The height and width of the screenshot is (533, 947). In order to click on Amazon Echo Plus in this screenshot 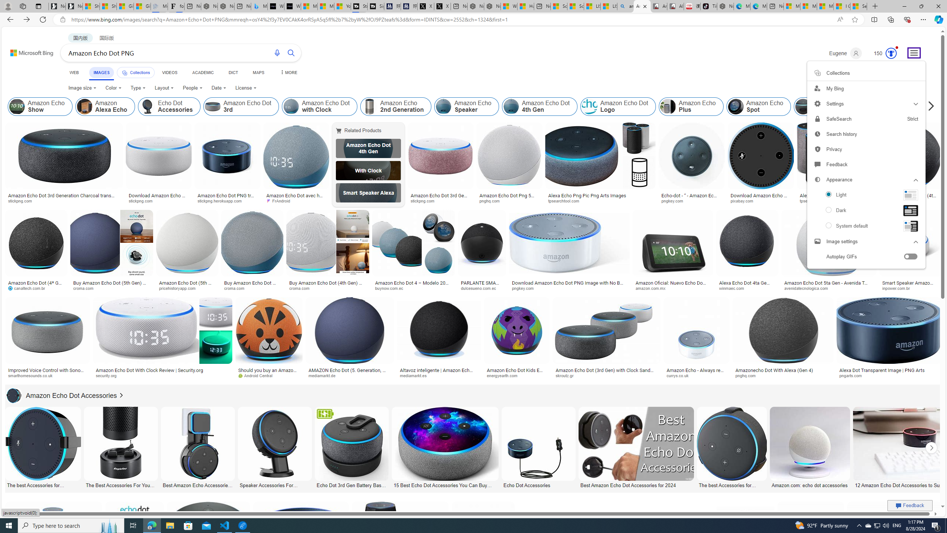, I will do `click(668, 107)`.